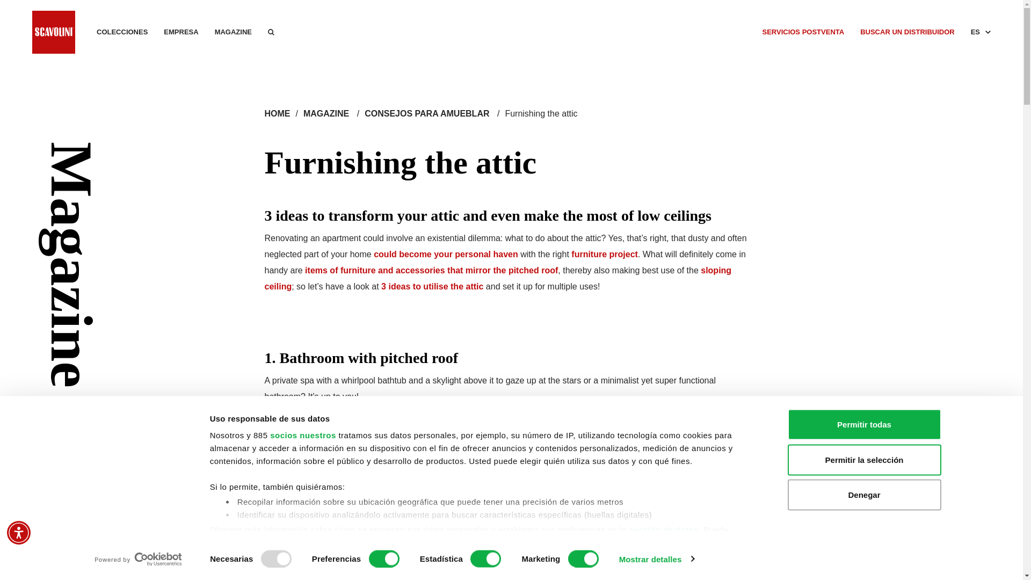 This screenshot has height=580, width=1031. I want to click on socios nuestros, so click(303, 435).